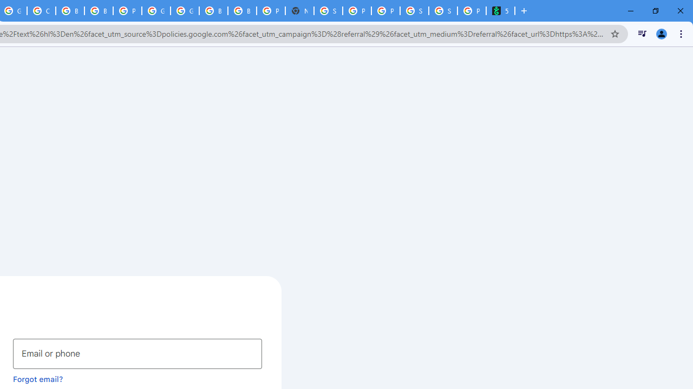 Image resolution: width=693 pixels, height=389 pixels. Describe the element at coordinates (156, 11) in the screenshot. I see `Google Cloud Platform` at that location.